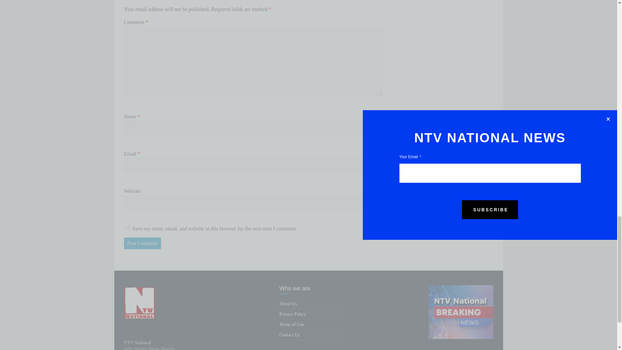 Image resolution: width=622 pixels, height=350 pixels. What do you see at coordinates (127, 228) in the screenshot?
I see `yes` at bounding box center [127, 228].